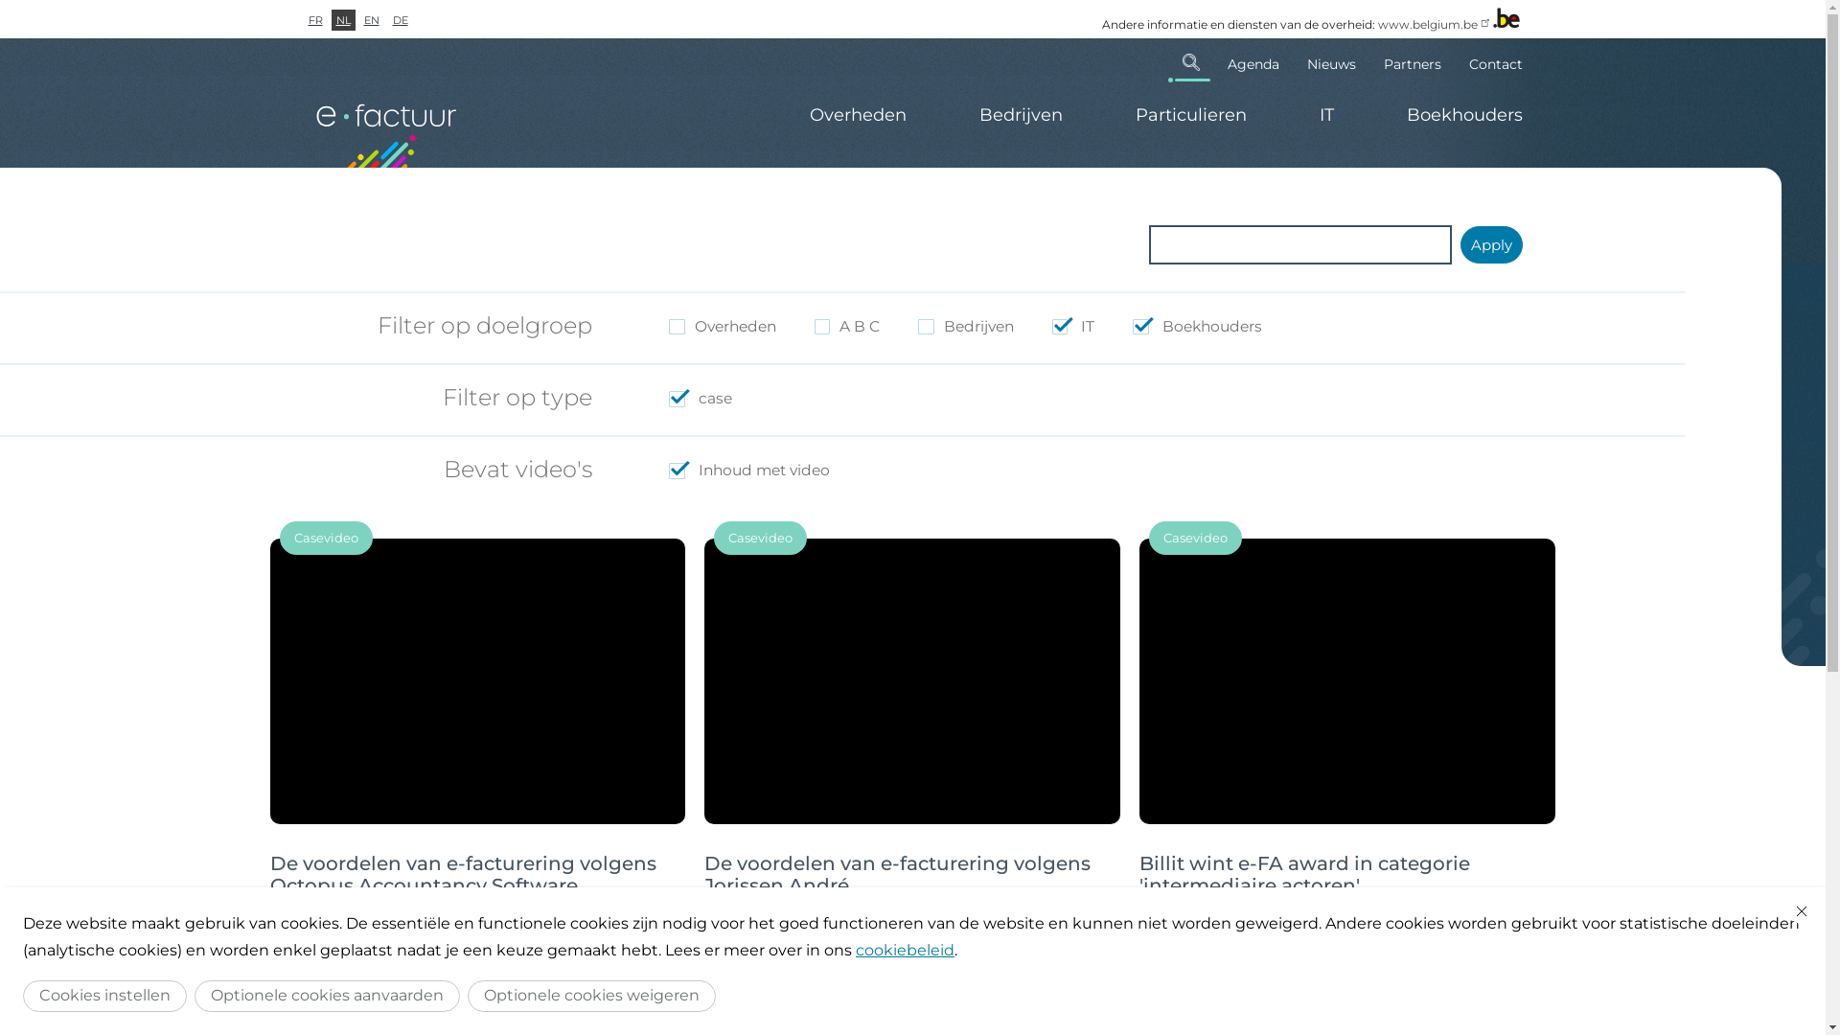 Image resolution: width=1840 pixels, height=1035 pixels. Describe the element at coordinates (857, 115) in the screenshot. I see `Overheden` at that location.